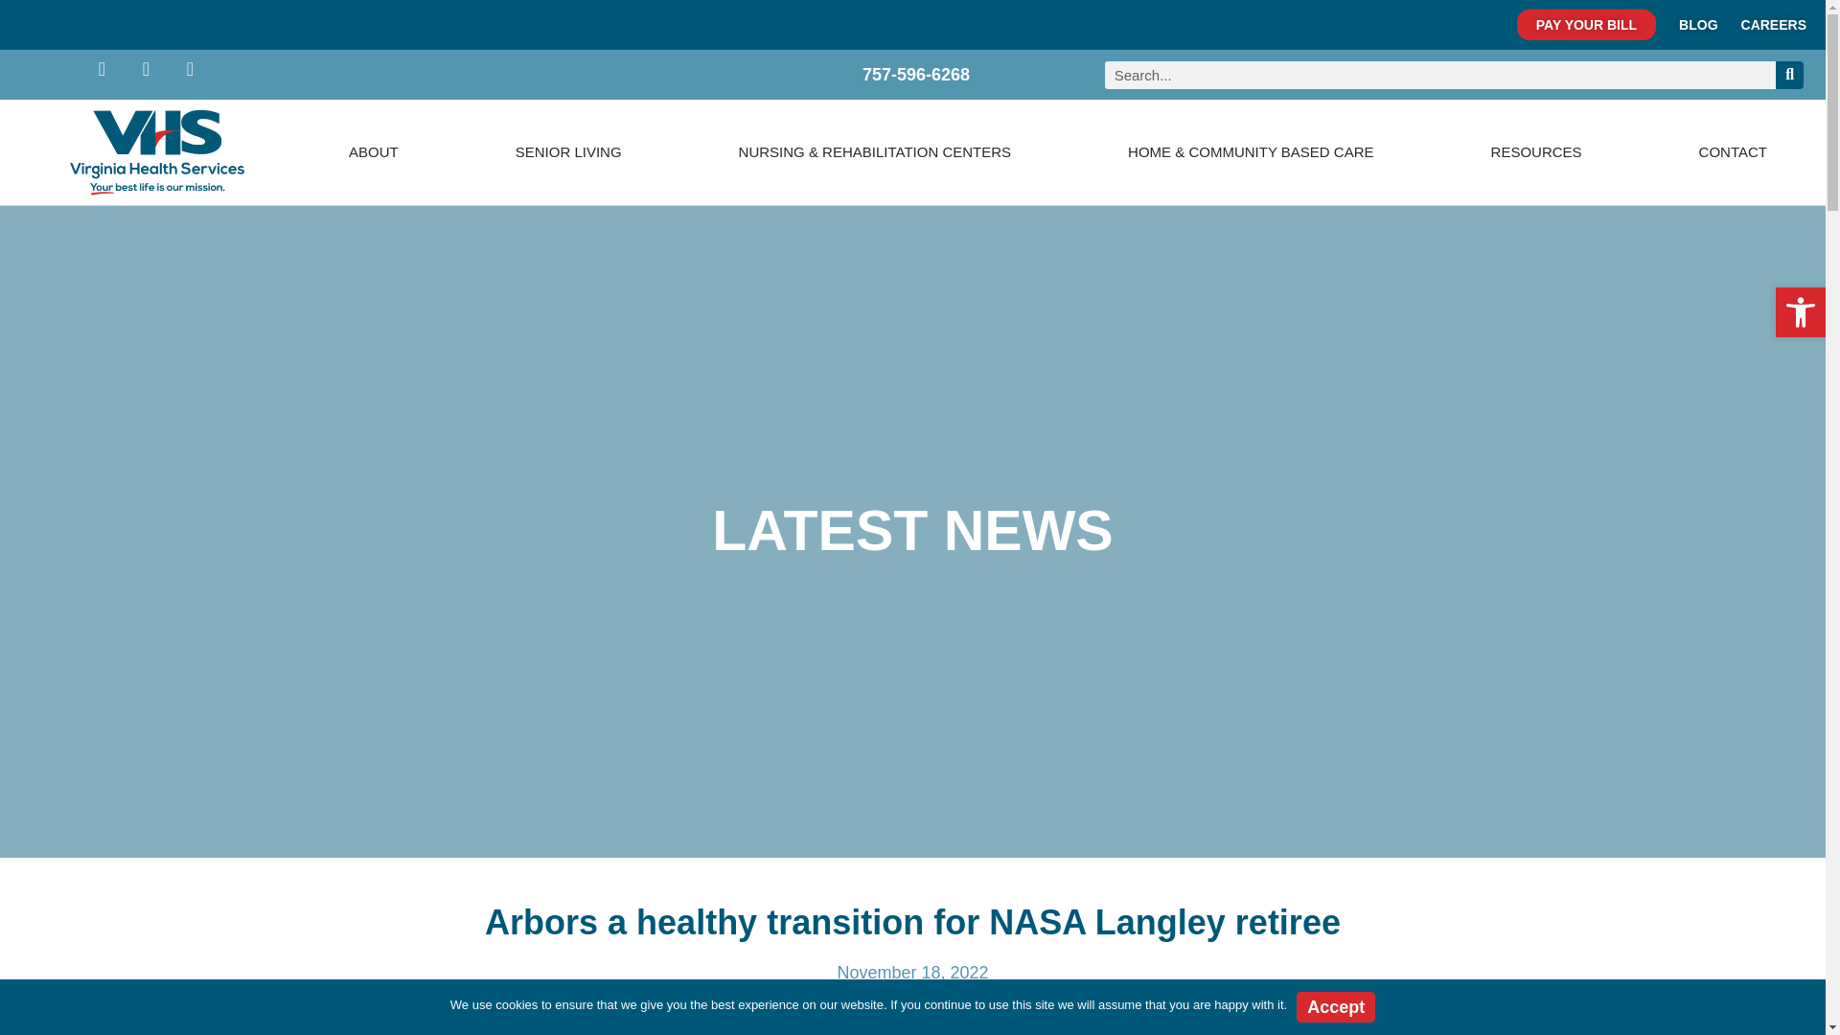 This screenshot has width=1840, height=1035. I want to click on CAREERS, so click(1773, 25).